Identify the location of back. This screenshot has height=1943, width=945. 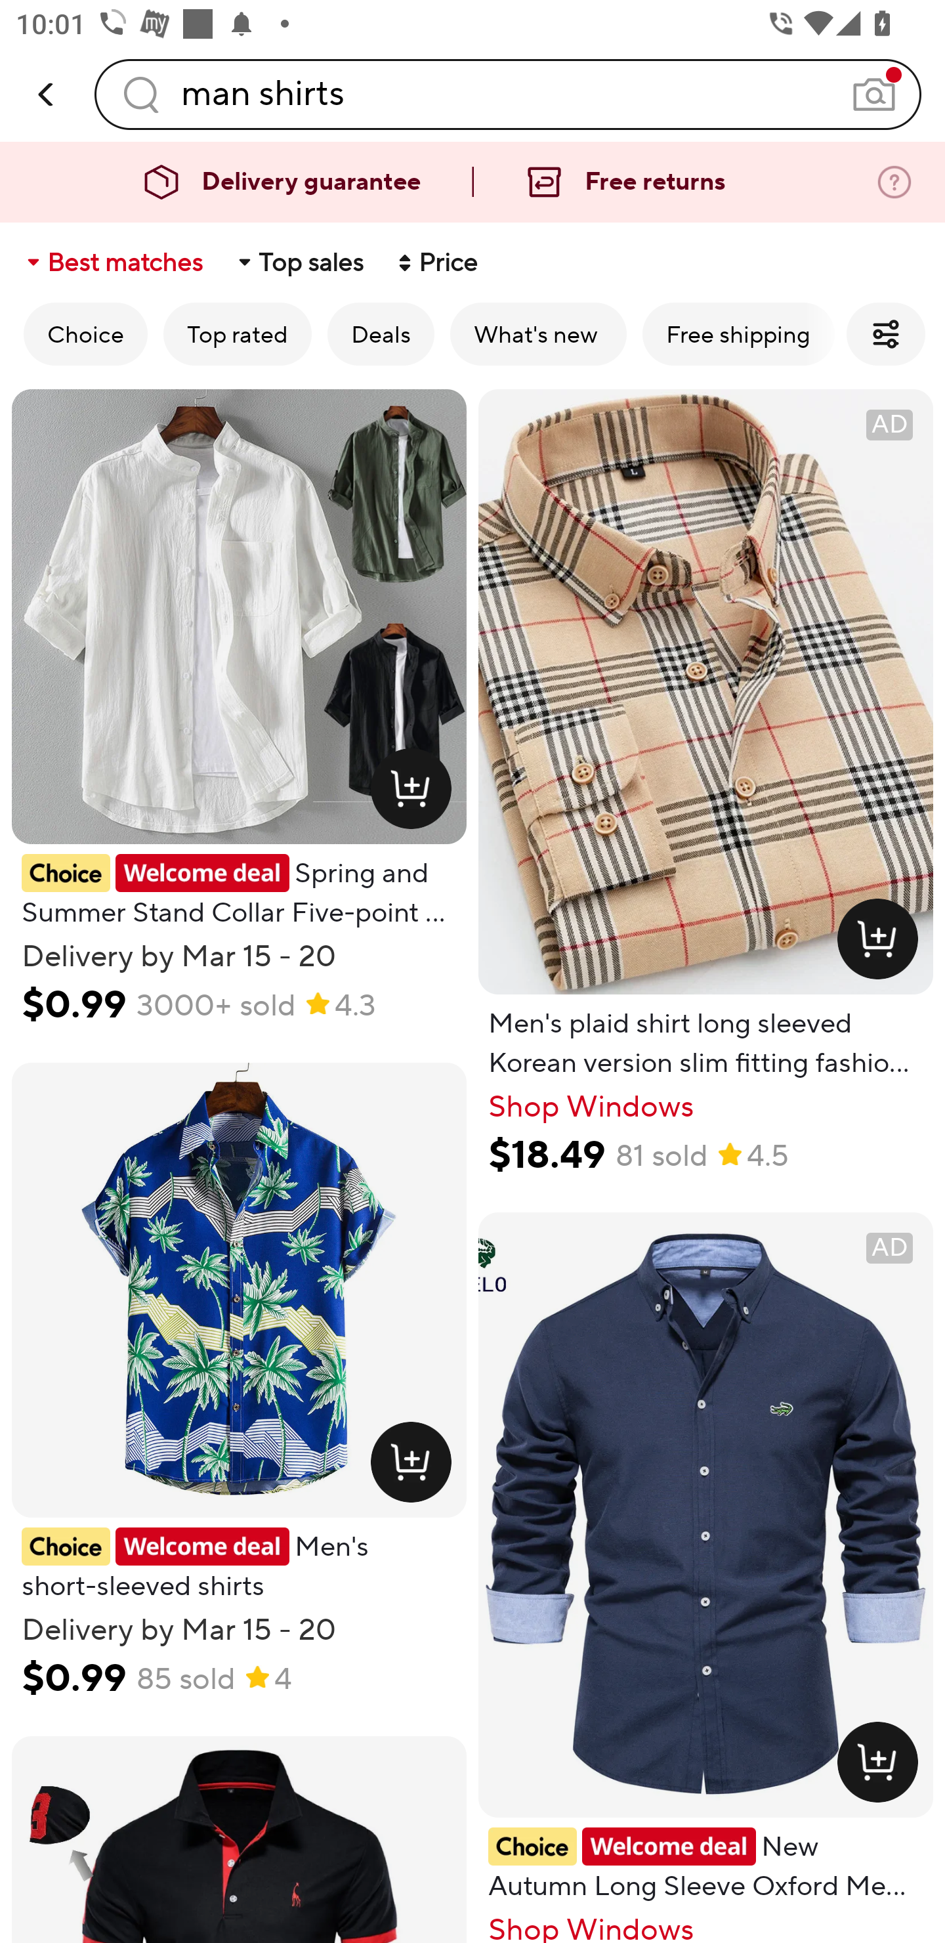
(47, 95).